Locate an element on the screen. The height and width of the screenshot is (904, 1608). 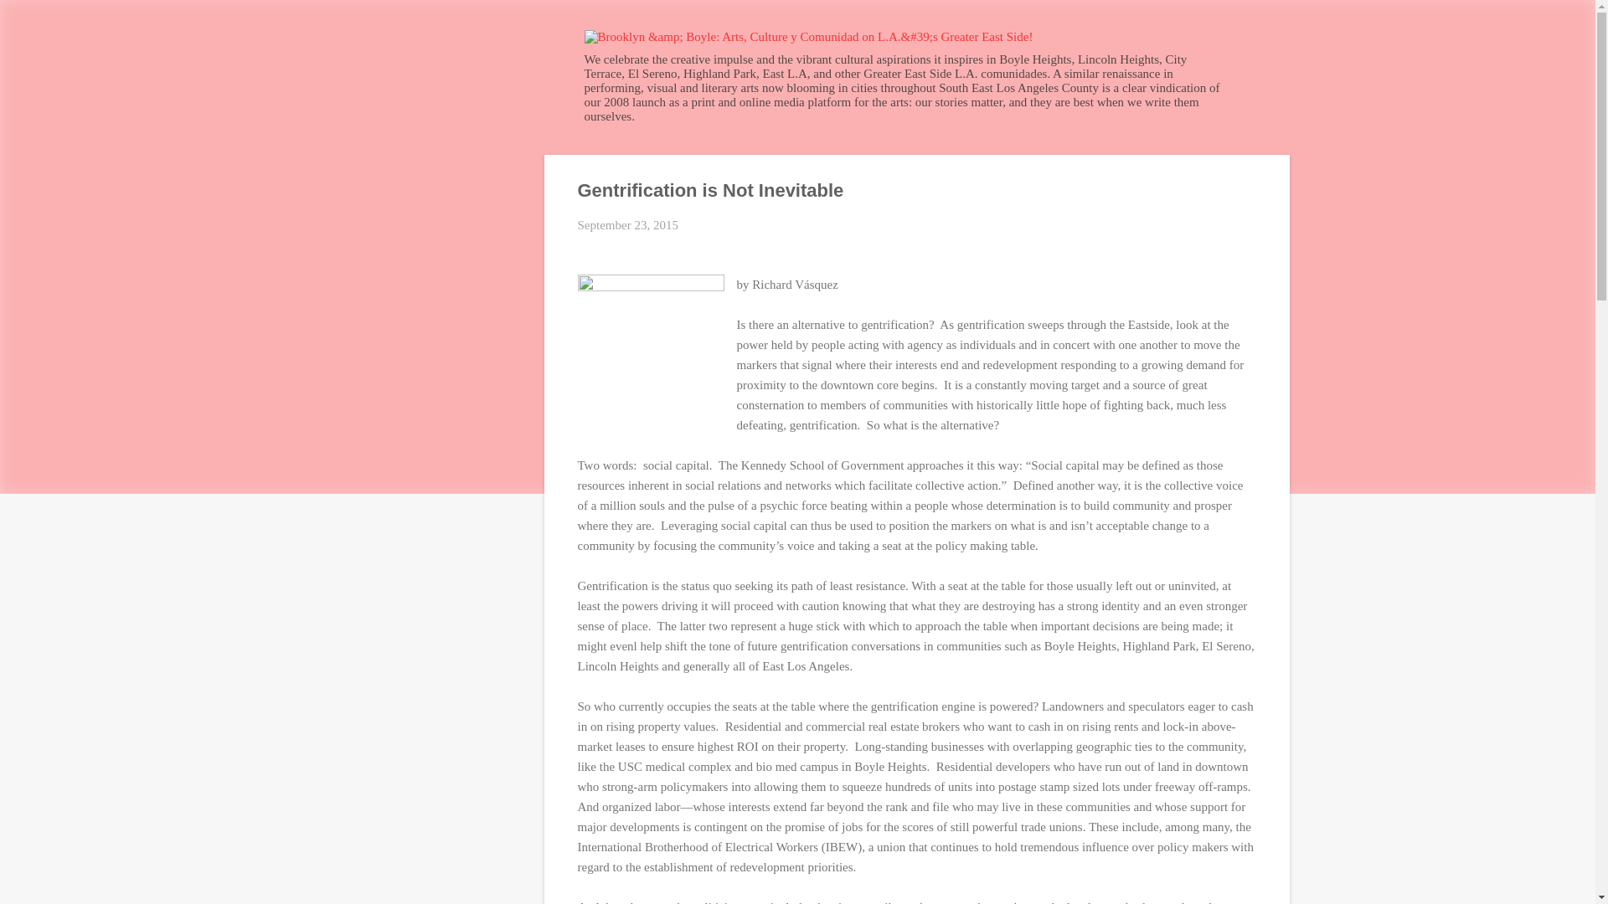
September 23, 2015 is located at coordinates (628, 224).